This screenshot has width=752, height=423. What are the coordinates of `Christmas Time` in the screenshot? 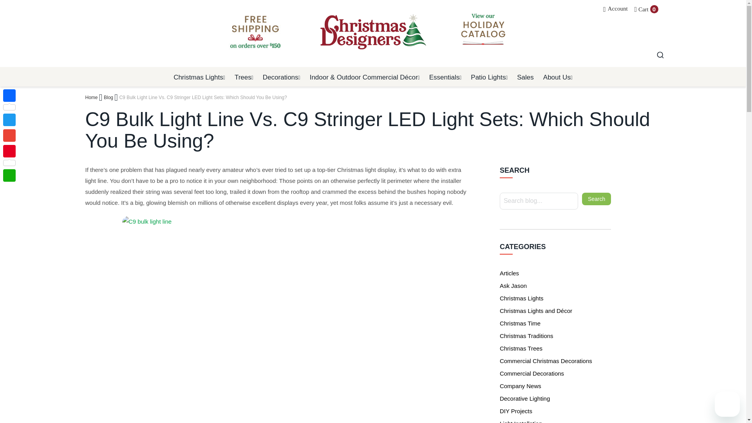 It's located at (520, 323).